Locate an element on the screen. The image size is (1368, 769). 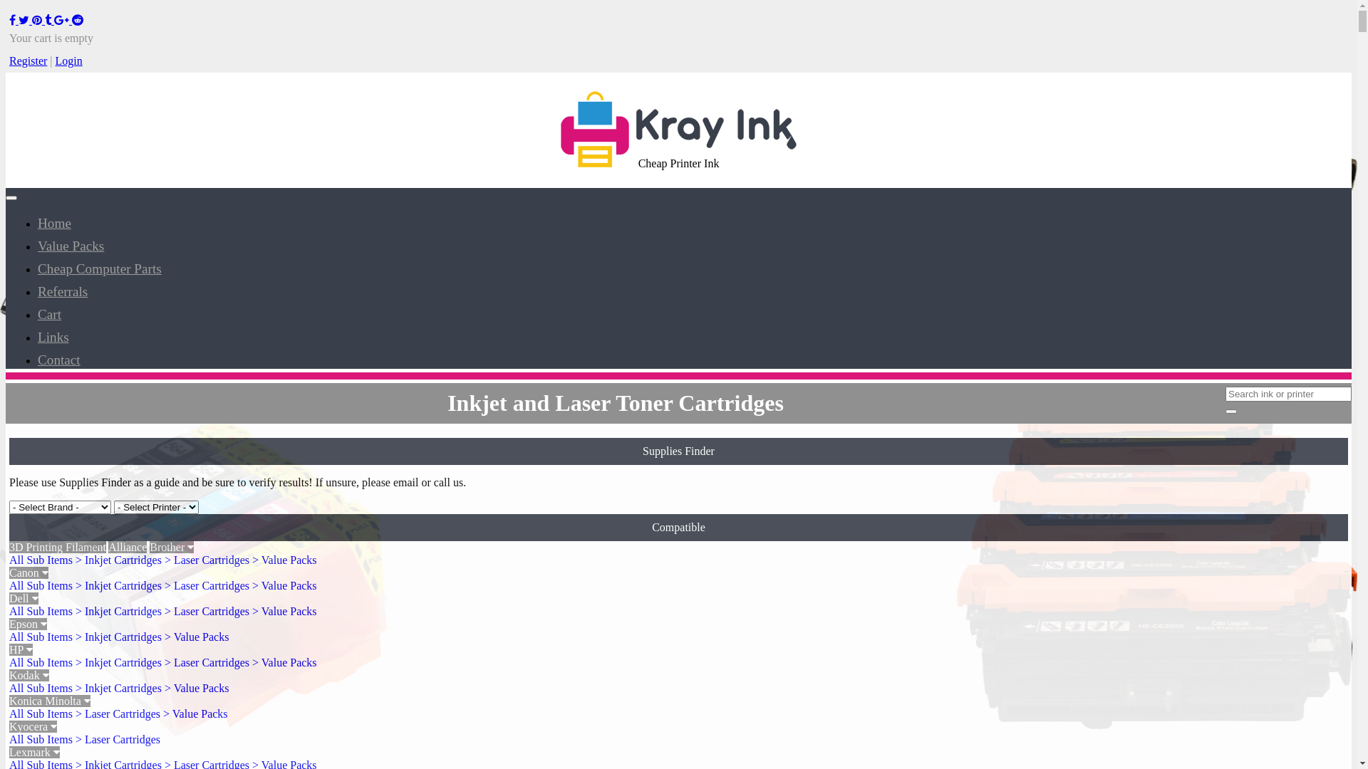
> Laser Cartridges is located at coordinates (207, 560).